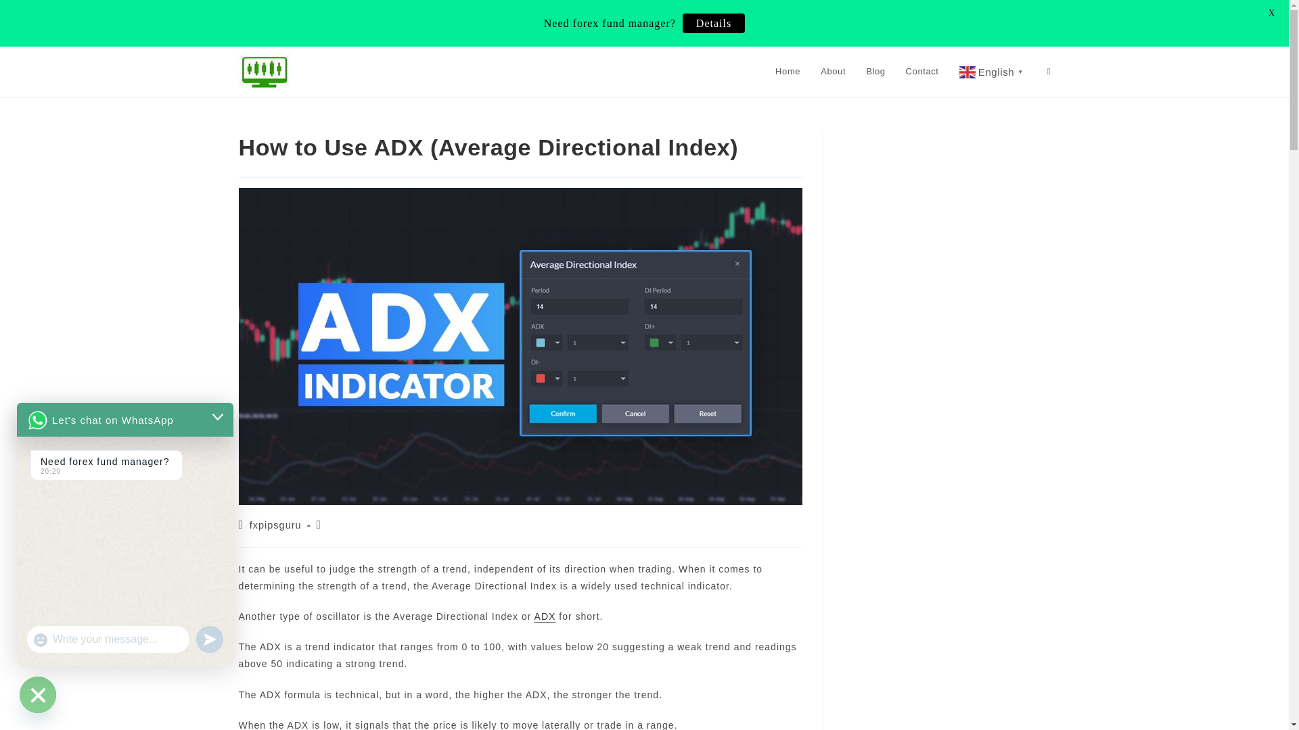  What do you see at coordinates (545, 616) in the screenshot?
I see `ADX` at bounding box center [545, 616].